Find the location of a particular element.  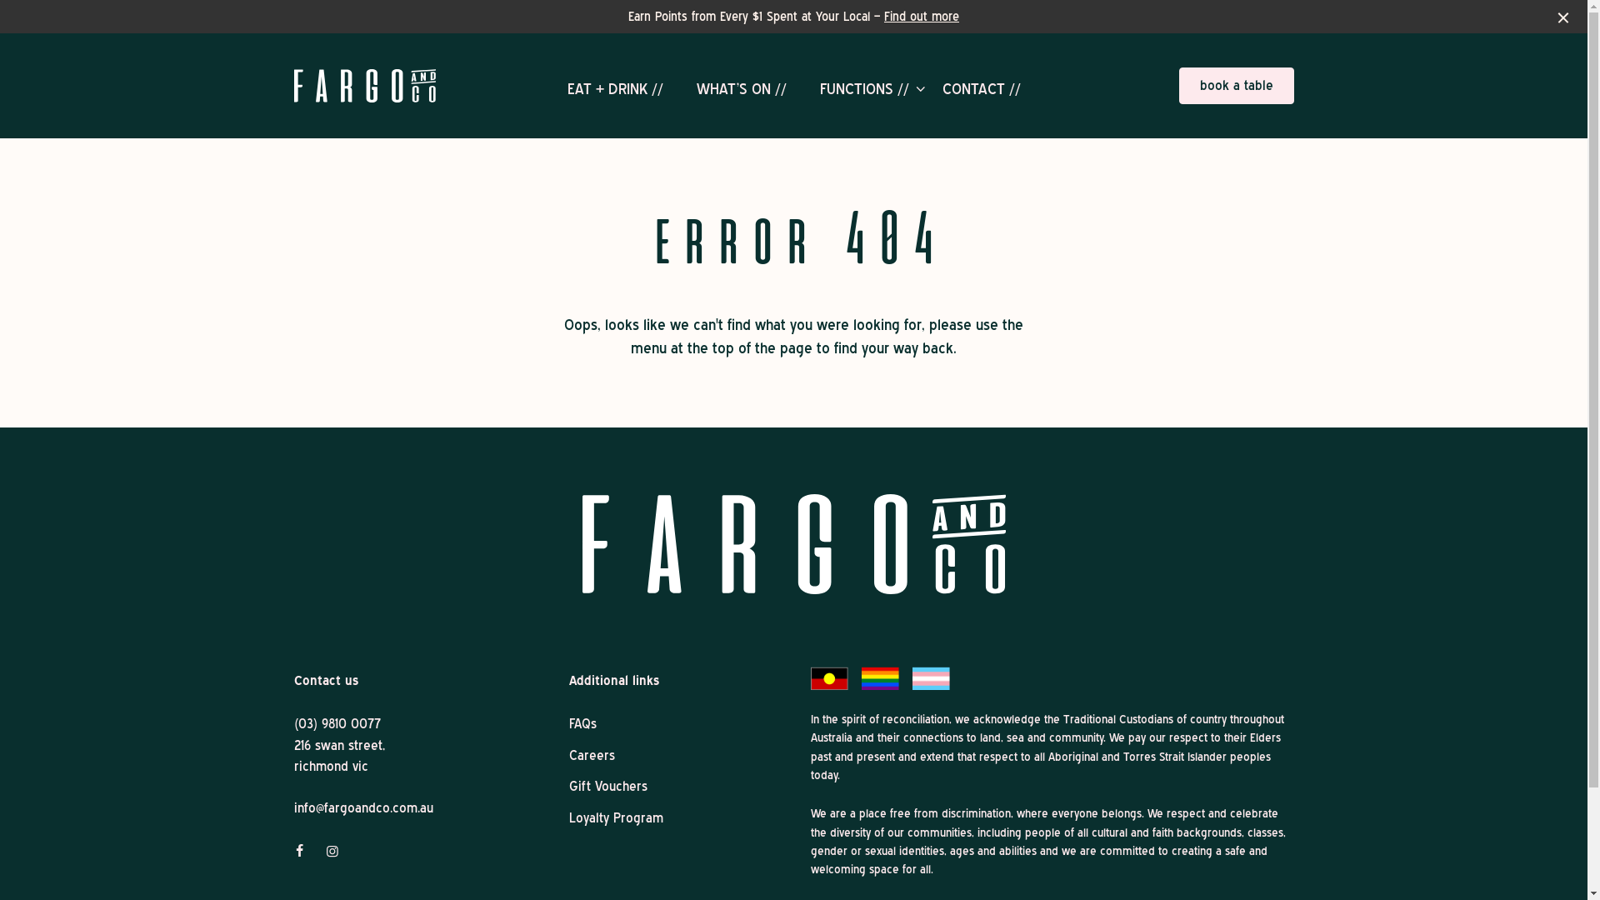

(03) 9810 0077 is located at coordinates (337, 724).